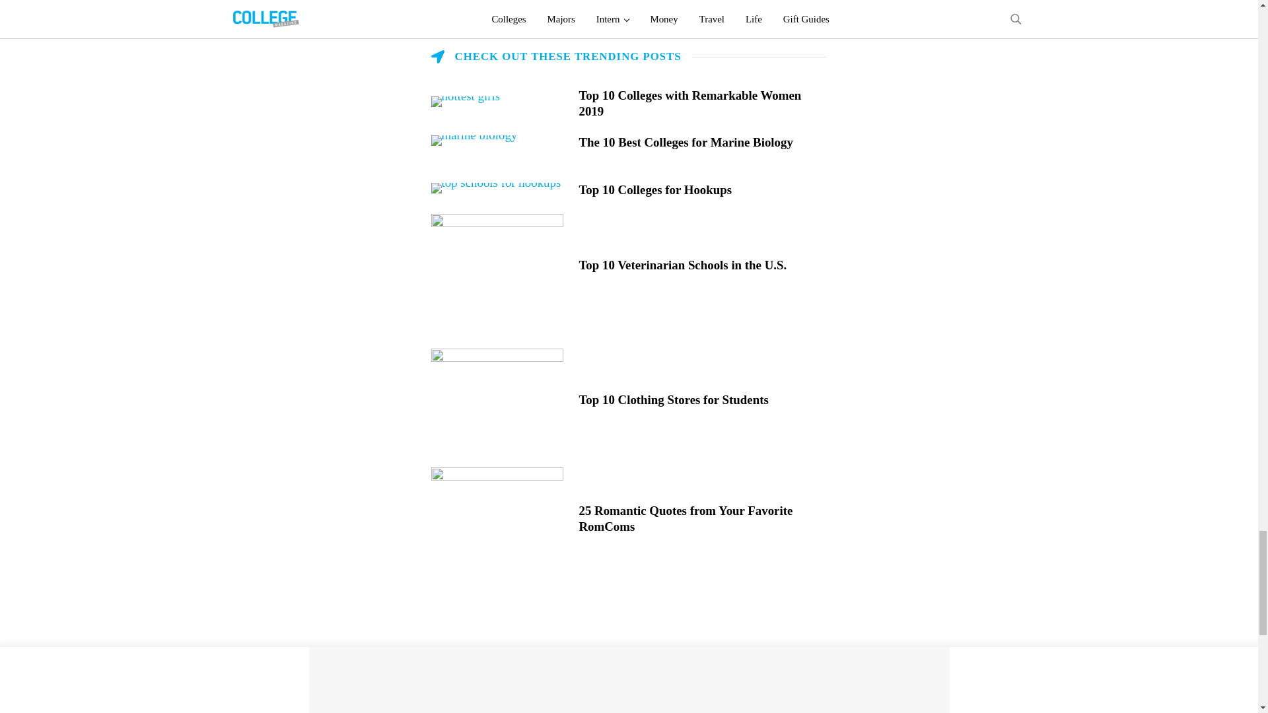 The image size is (1268, 713). Describe the element at coordinates (702, 519) in the screenshot. I see `25 Romantic Quotes from Your Favorite RomComs` at that location.